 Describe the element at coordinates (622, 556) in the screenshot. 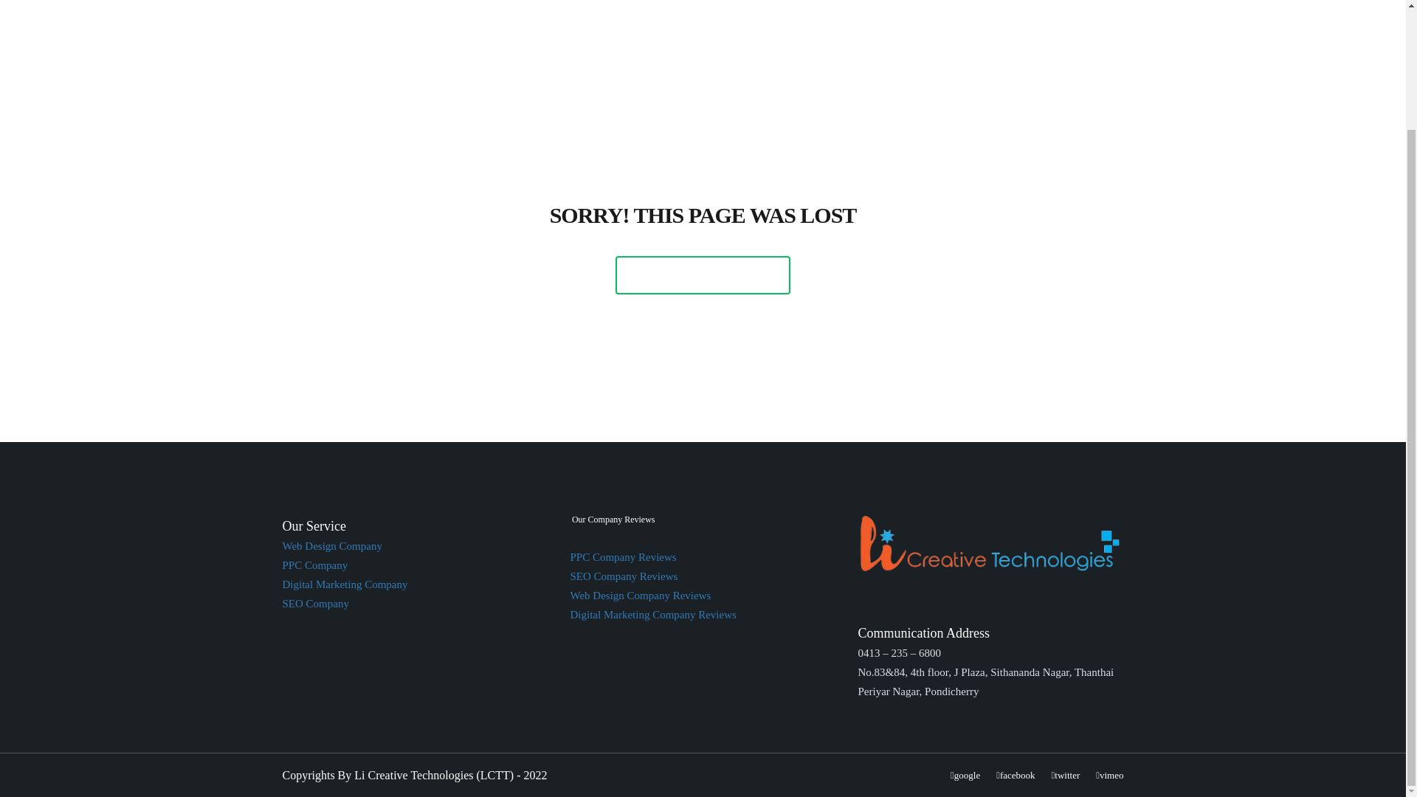

I see `PPC Company Reviews` at that location.